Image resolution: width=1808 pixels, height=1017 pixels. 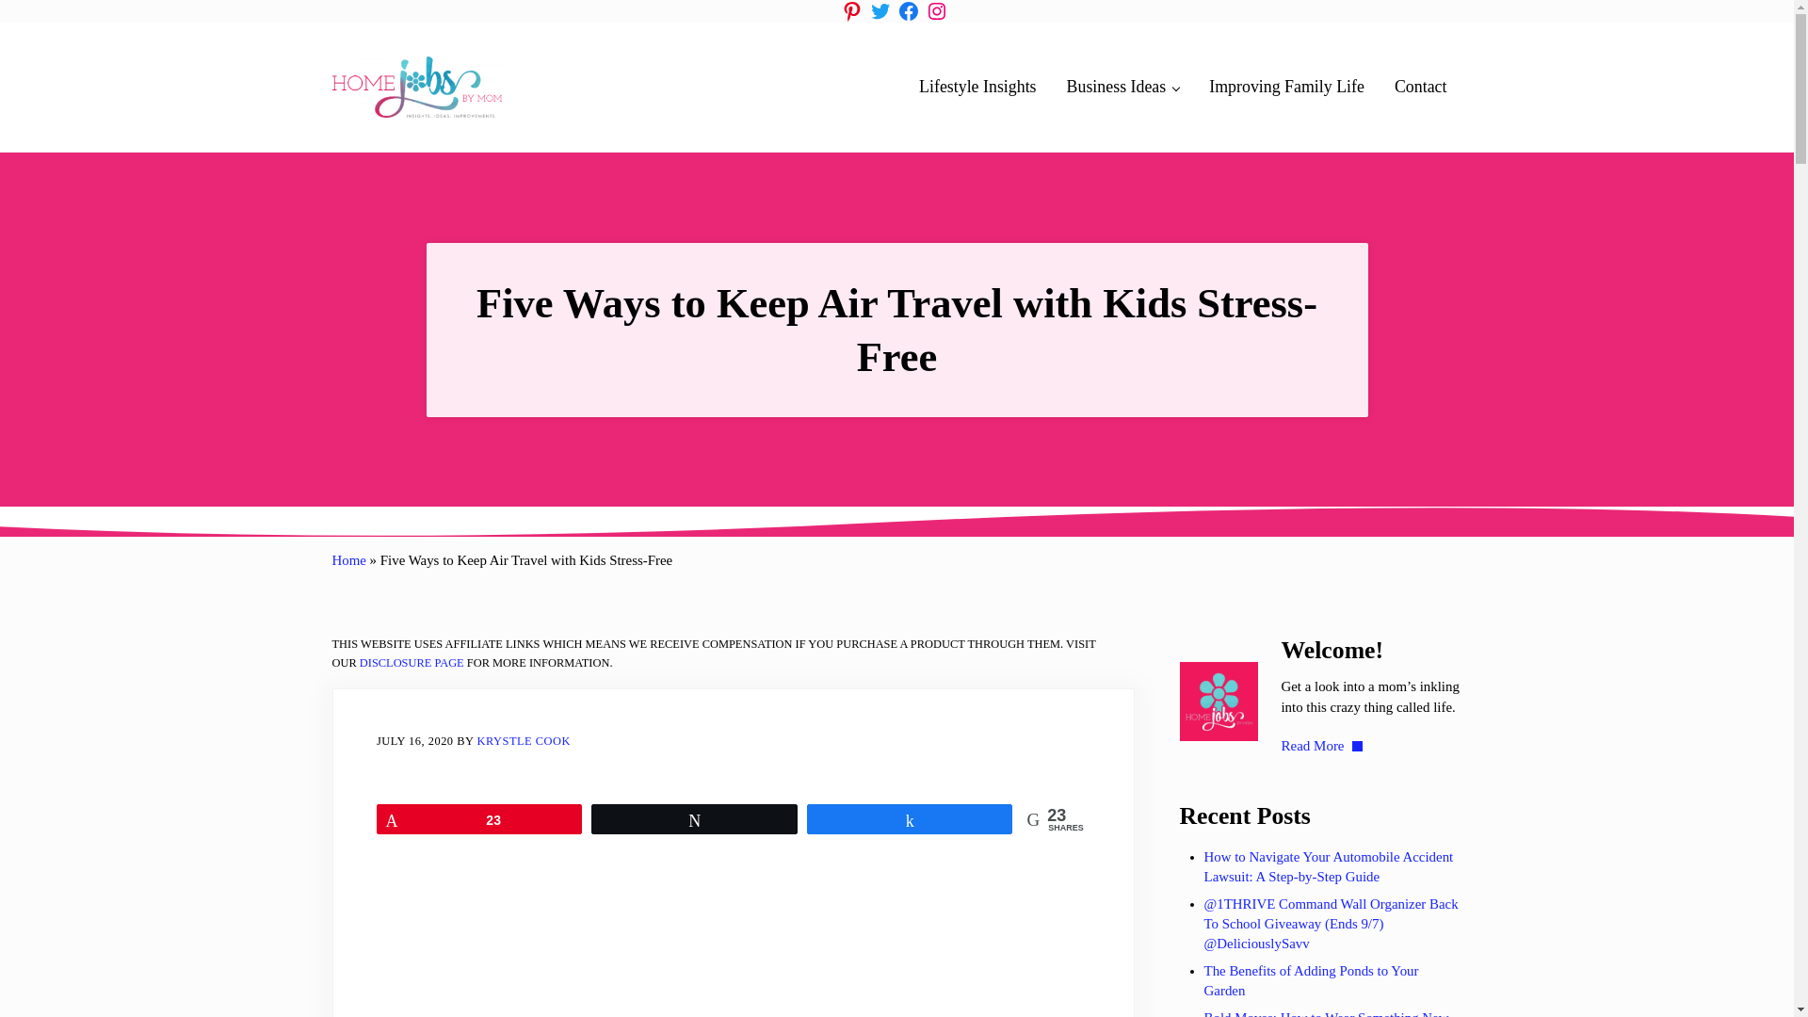 I want to click on 23, so click(x=480, y=819).